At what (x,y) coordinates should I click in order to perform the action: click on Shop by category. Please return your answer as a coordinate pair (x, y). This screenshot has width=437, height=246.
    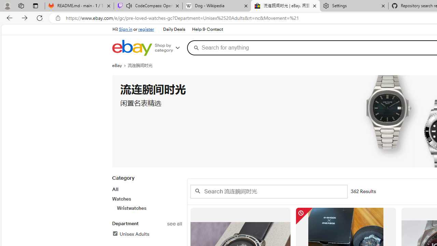
    Looking at the image, I should click on (169, 48).